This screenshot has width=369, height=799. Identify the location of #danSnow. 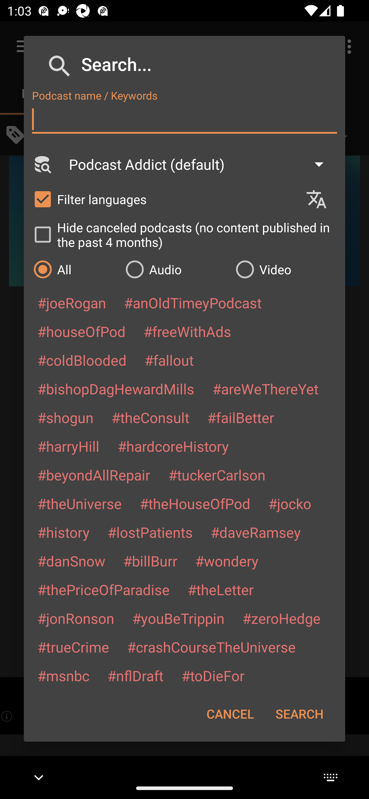
(71, 561).